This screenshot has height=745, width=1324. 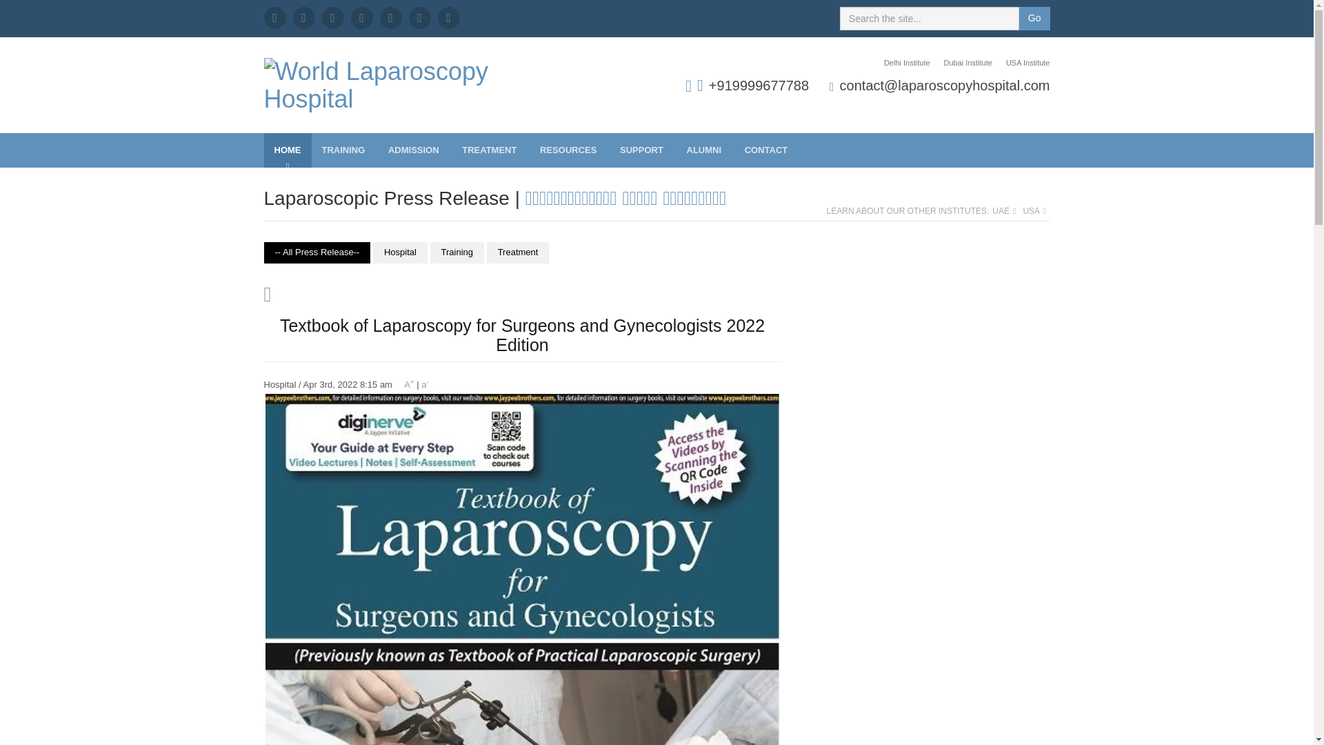 What do you see at coordinates (490, 150) in the screenshot?
I see `TREATMENT` at bounding box center [490, 150].